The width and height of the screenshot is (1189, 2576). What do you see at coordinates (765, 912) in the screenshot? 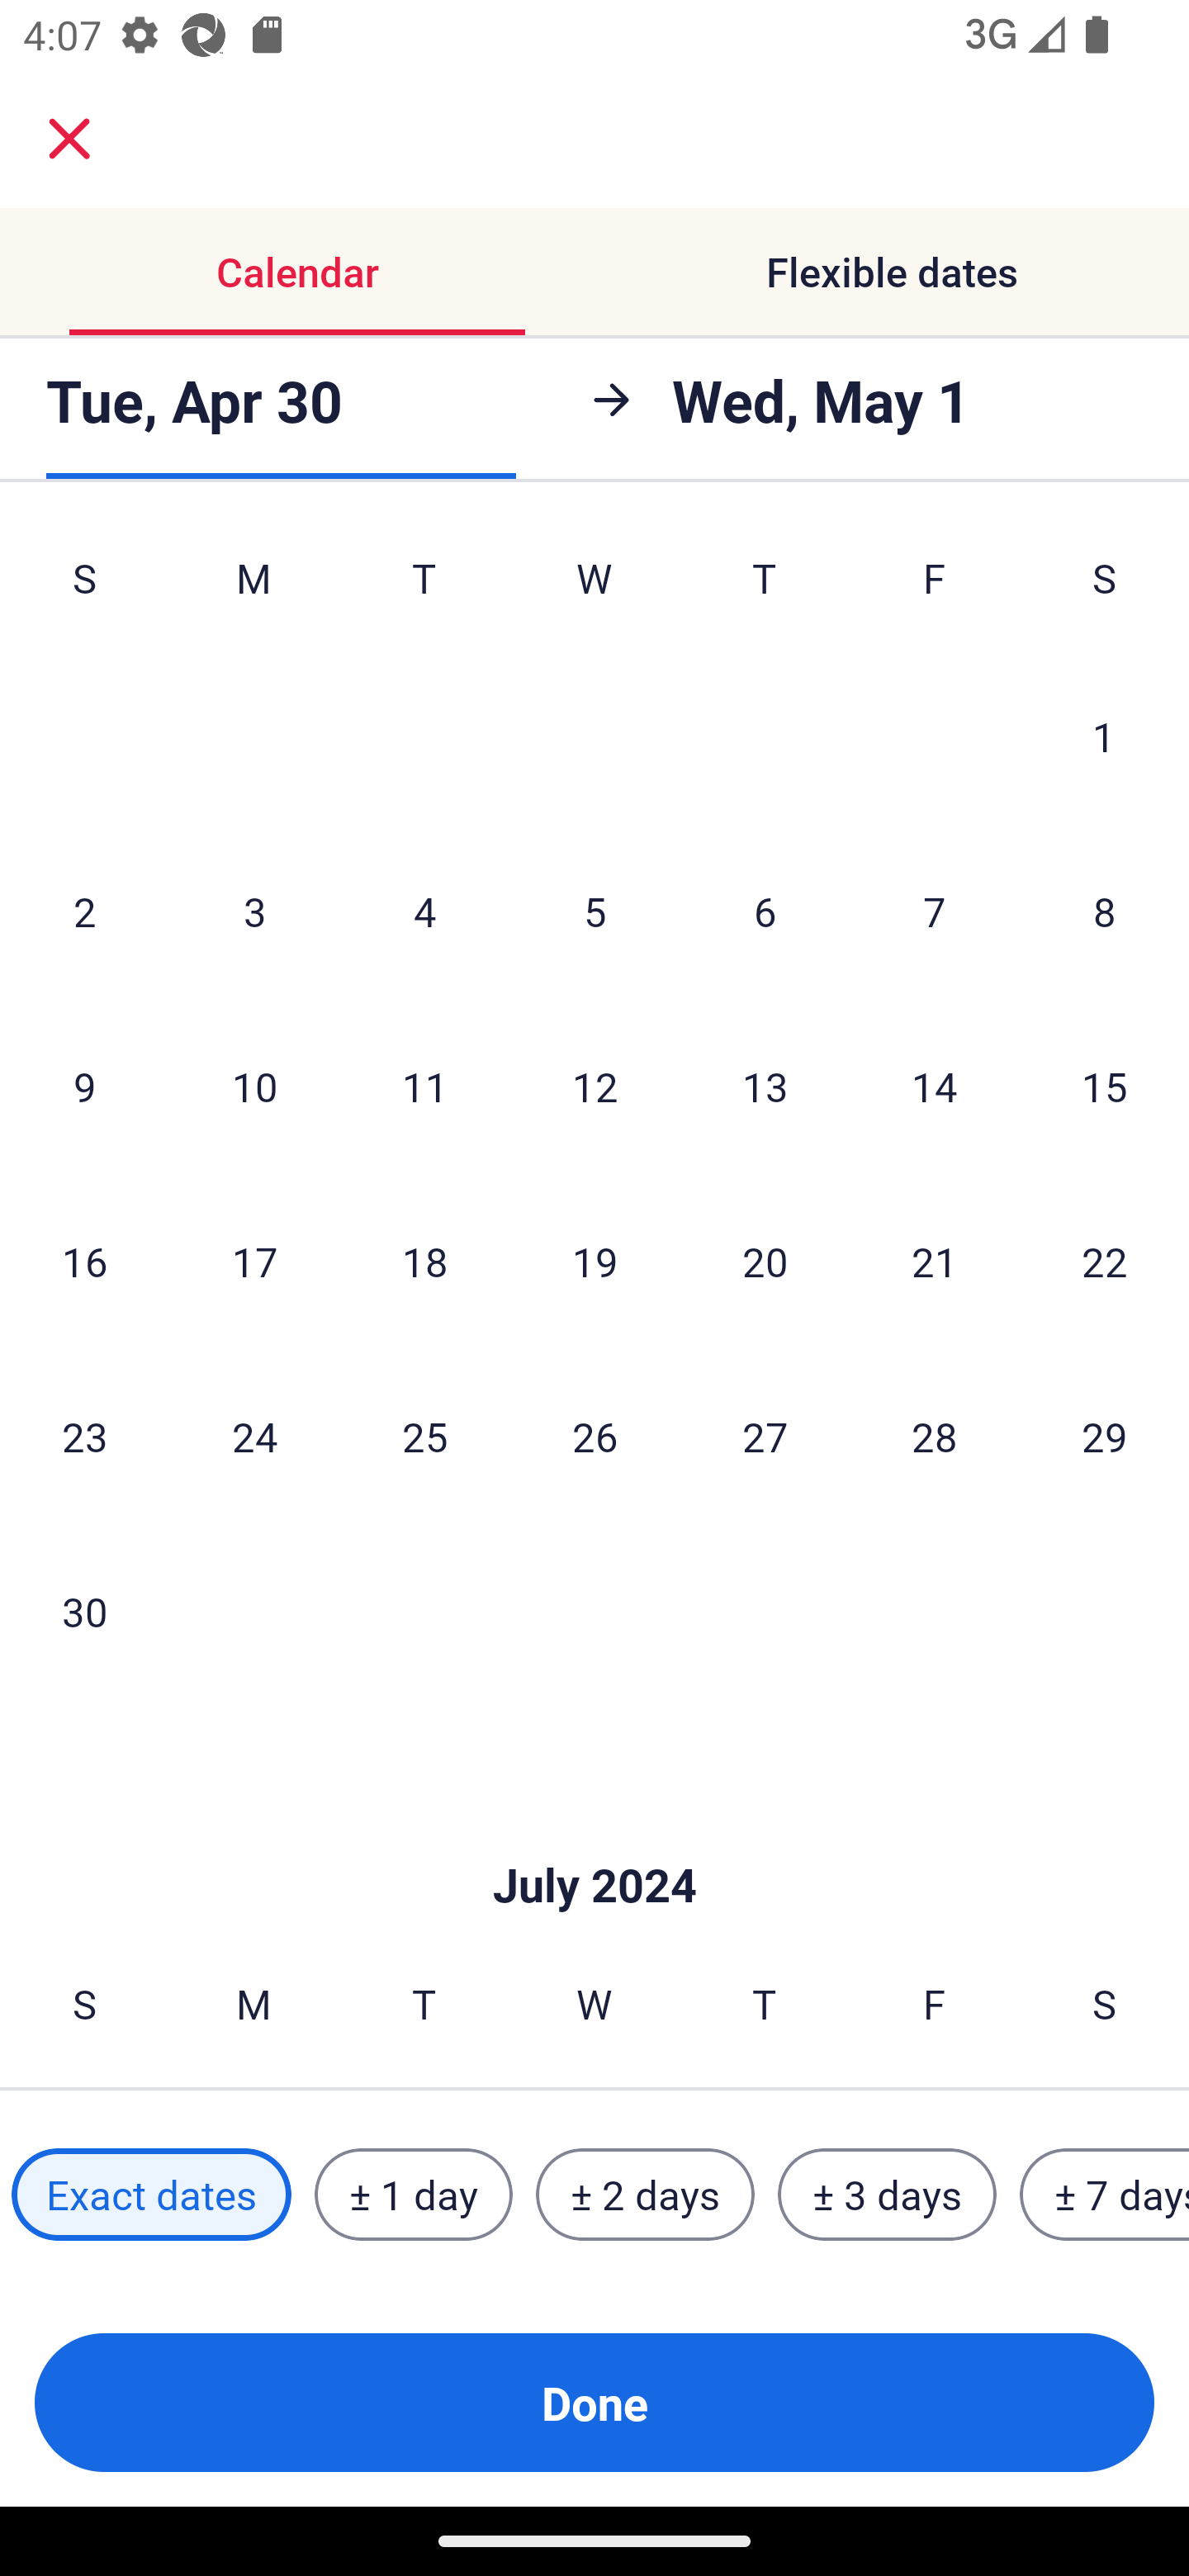
I see `6 Thursday, June 6, 2024` at bounding box center [765, 912].